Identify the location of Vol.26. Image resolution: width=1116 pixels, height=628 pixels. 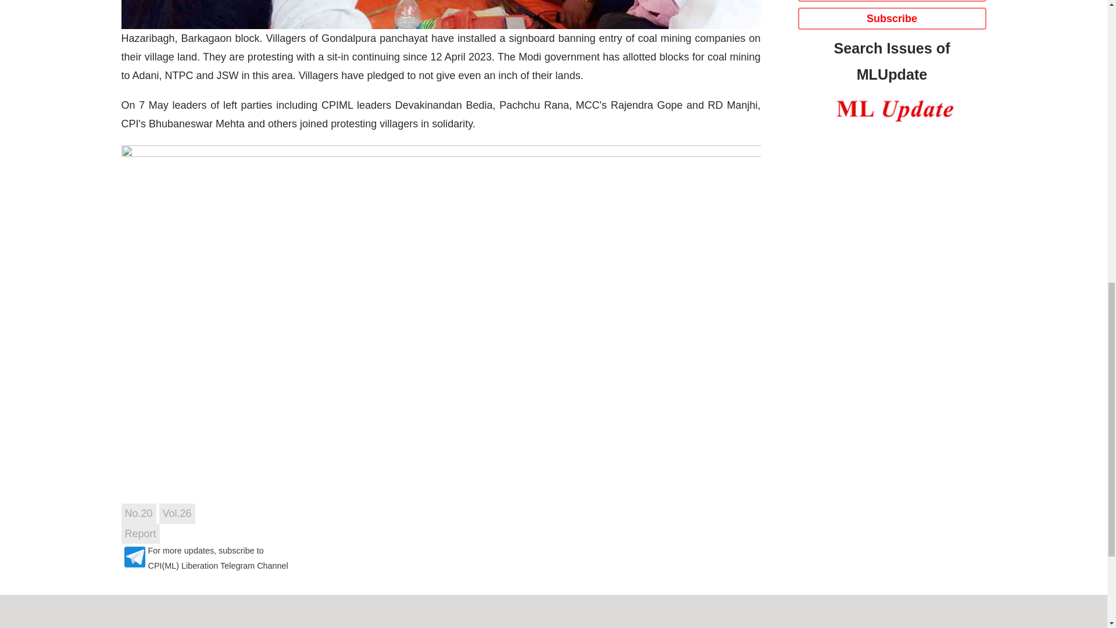
(177, 513).